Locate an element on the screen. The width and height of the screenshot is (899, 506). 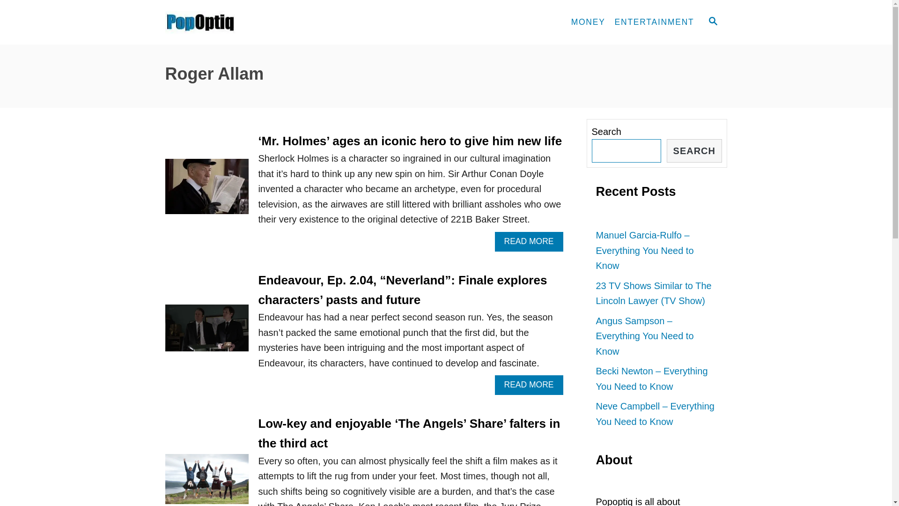
ENTERTAINMENT is located at coordinates (655, 22).